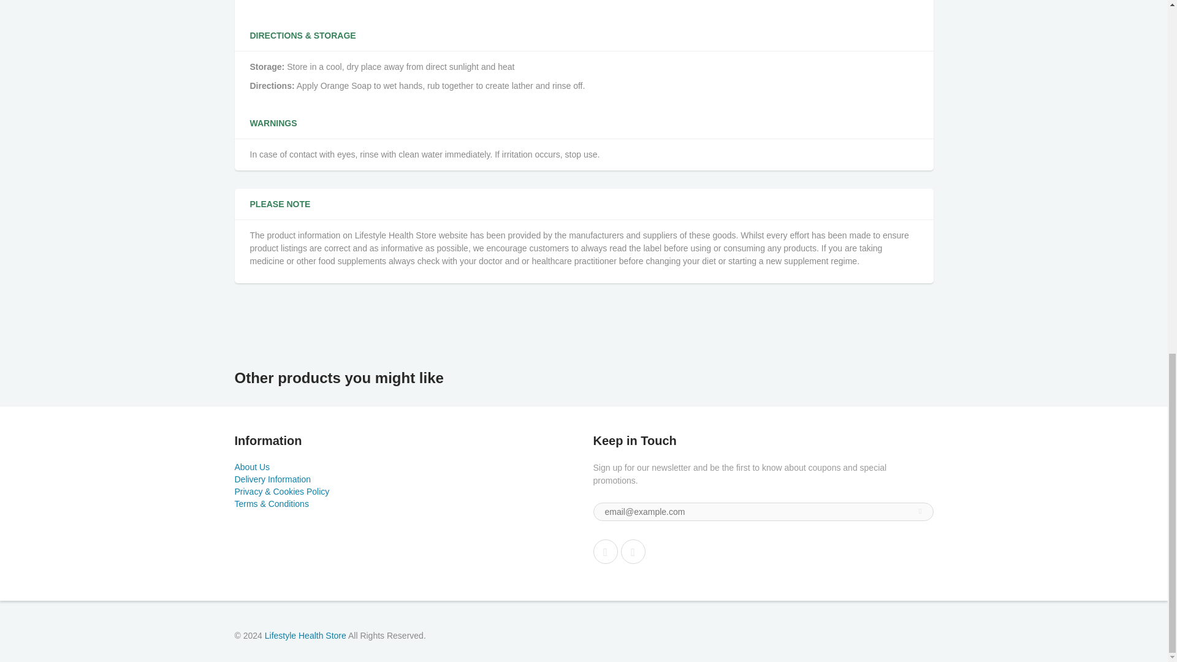  I want to click on Instagram, so click(633, 552).